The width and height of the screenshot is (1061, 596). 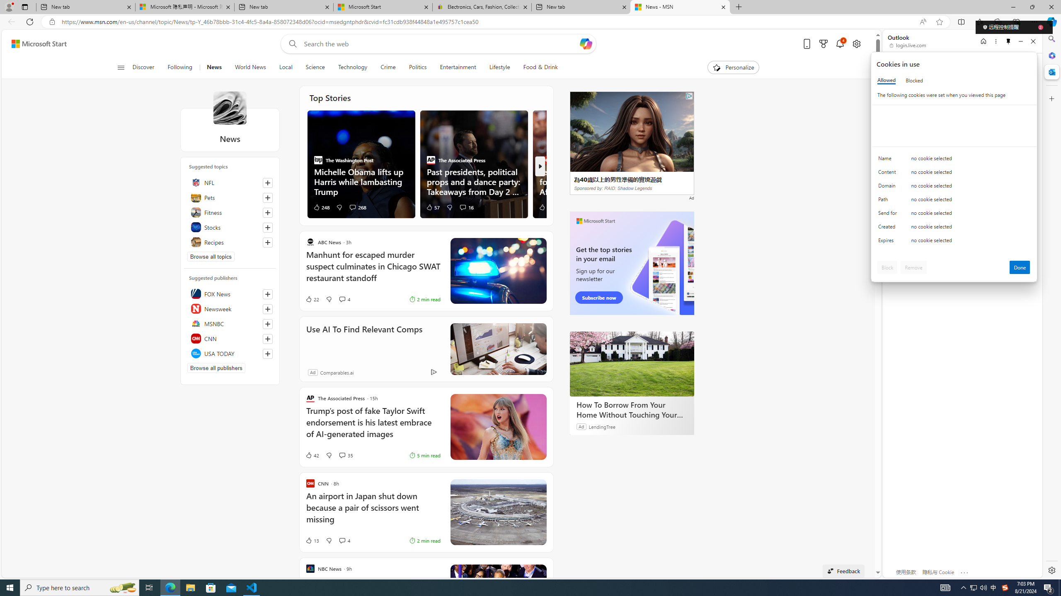 What do you see at coordinates (586, 181) in the screenshot?
I see `Jennifer Lopez has filed for divorce from Ben Affleck` at bounding box center [586, 181].